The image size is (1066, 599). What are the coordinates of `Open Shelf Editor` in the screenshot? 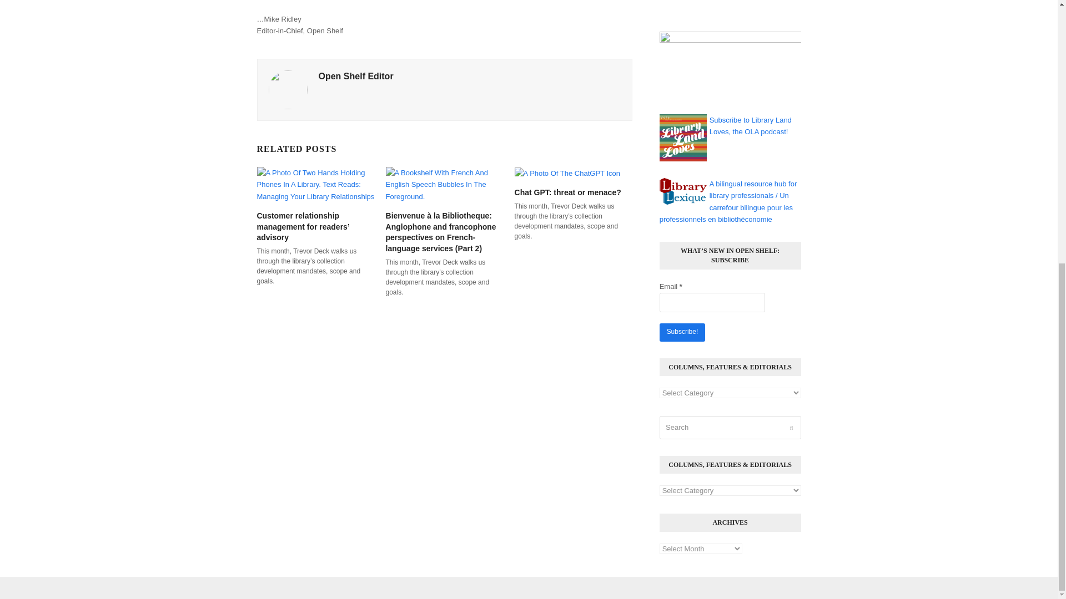 It's located at (356, 75).